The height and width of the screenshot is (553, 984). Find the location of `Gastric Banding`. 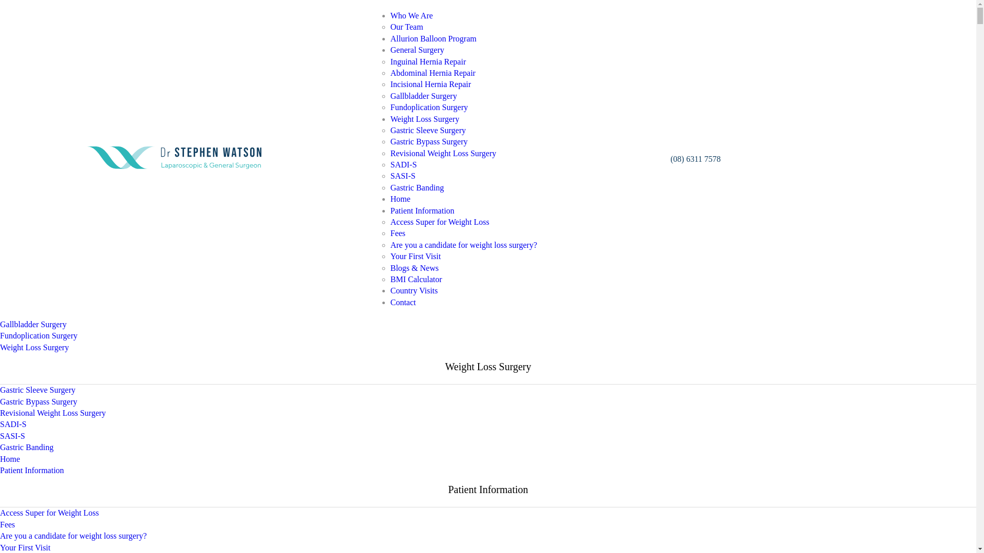

Gastric Banding is located at coordinates (27, 448).